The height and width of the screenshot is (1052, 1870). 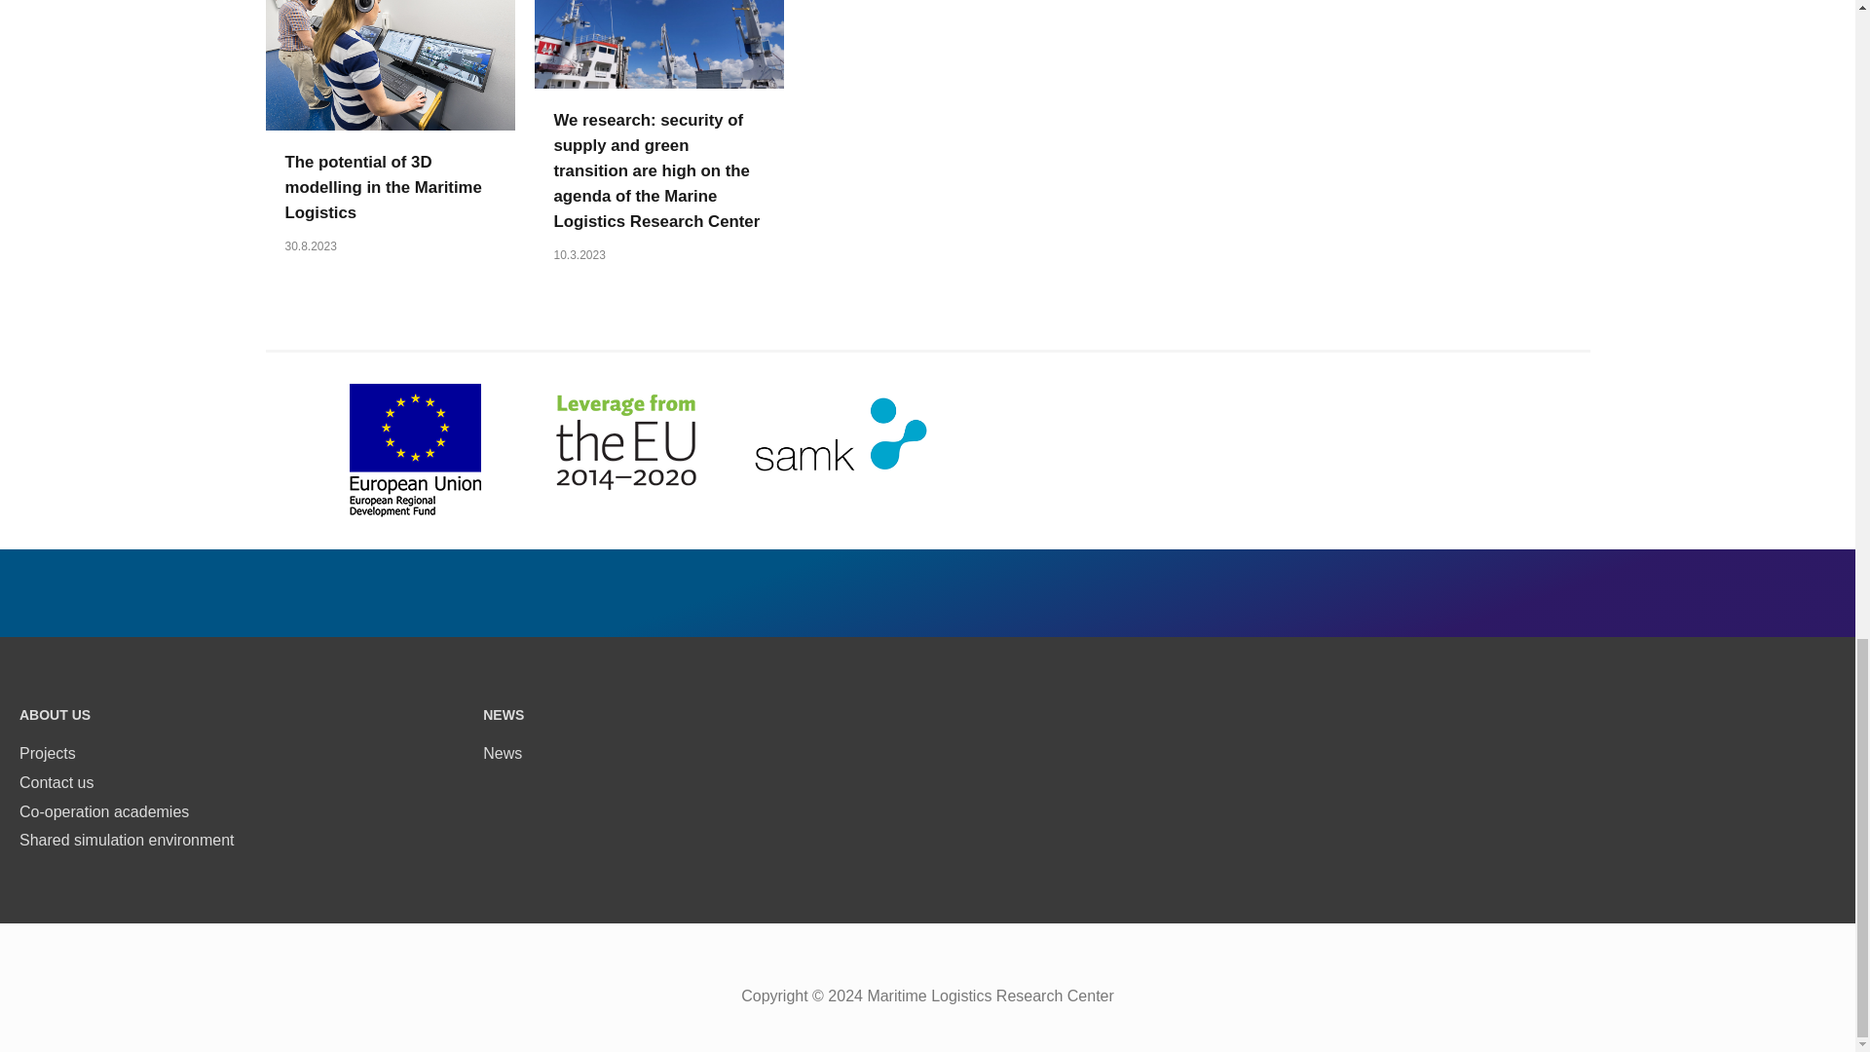 I want to click on EU EAKR EN 150, so click(x=415, y=445).